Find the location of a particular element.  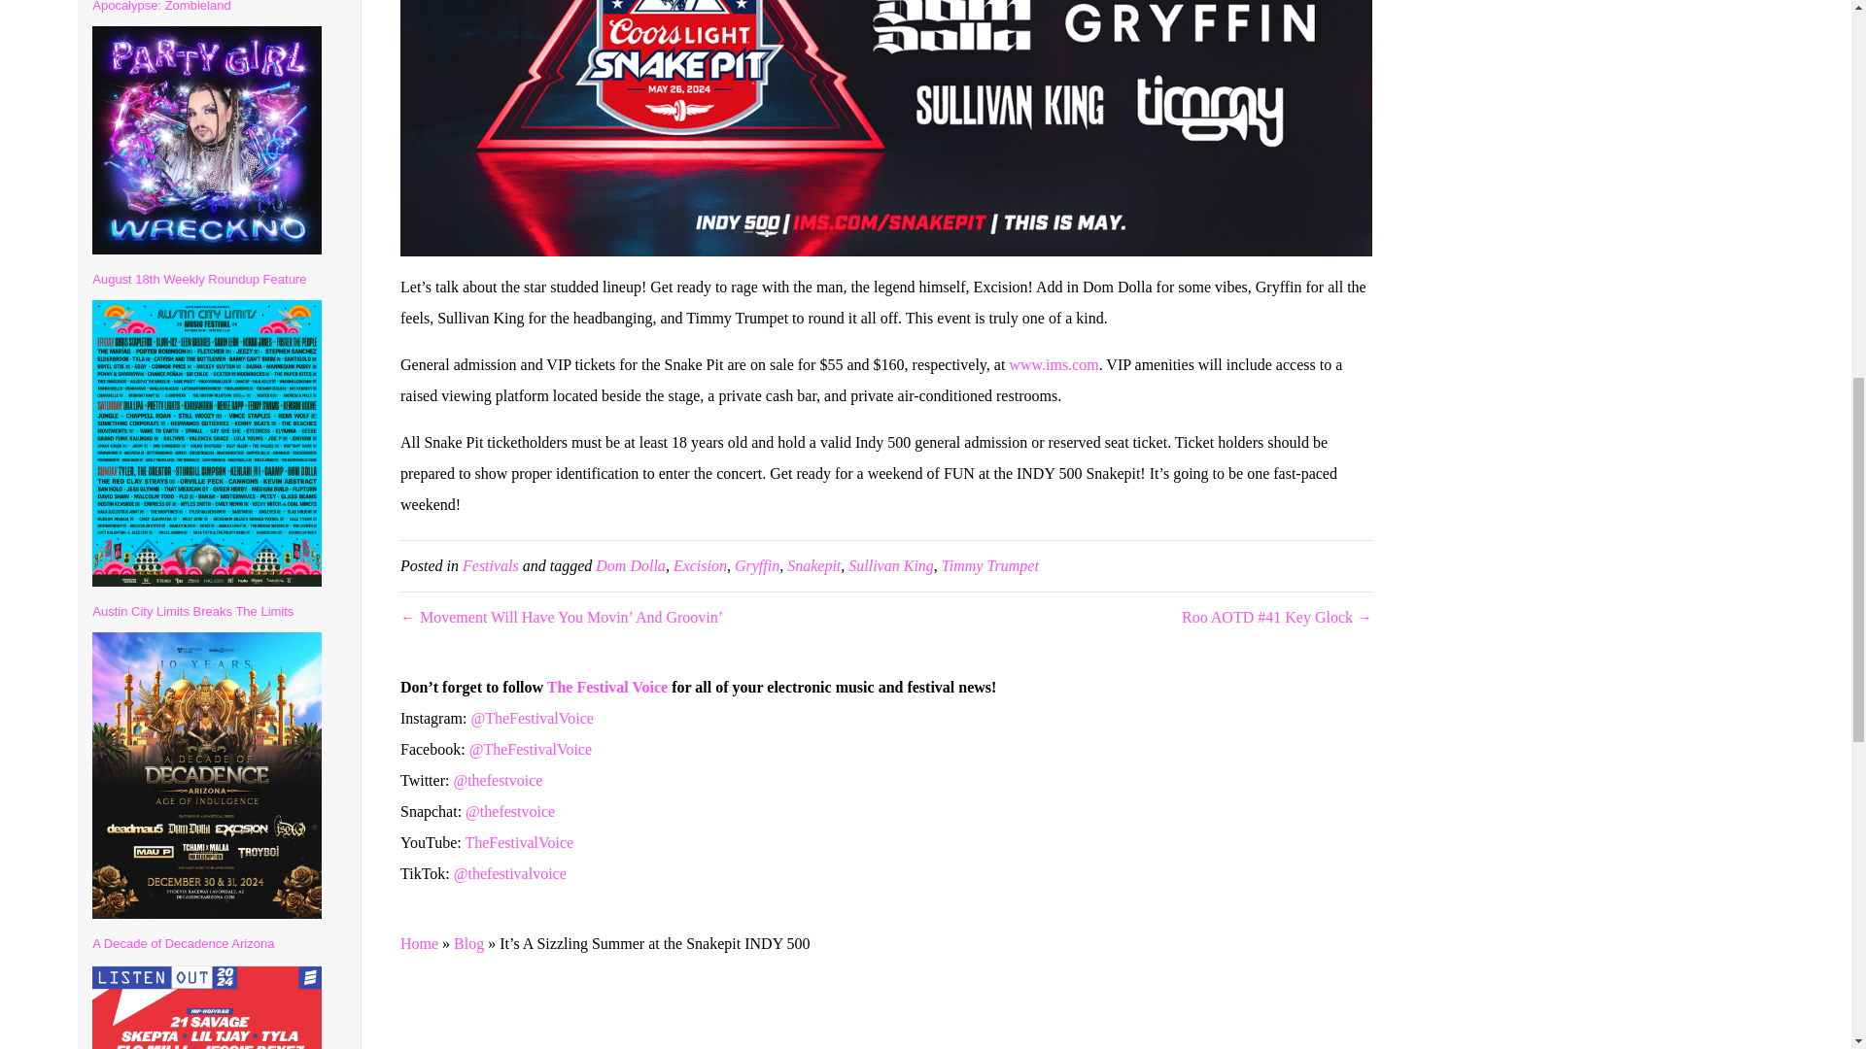

Snakepit is located at coordinates (814, 565).